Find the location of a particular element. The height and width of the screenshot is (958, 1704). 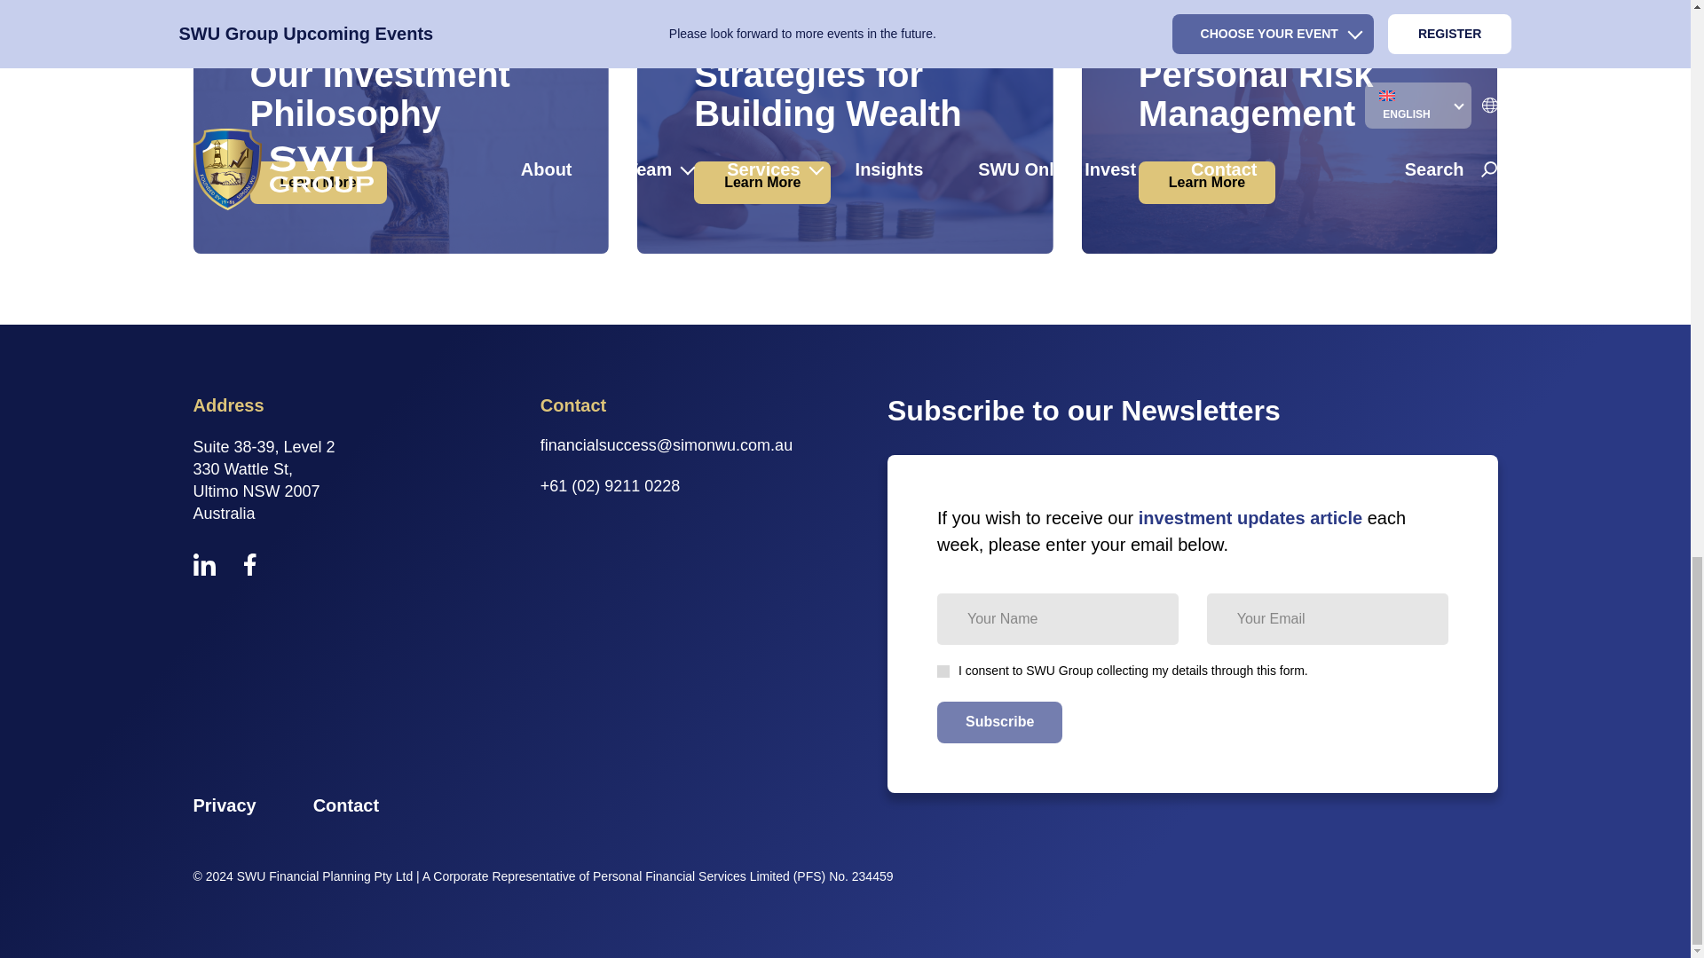

Learn More is located at coordinates (318, 182).